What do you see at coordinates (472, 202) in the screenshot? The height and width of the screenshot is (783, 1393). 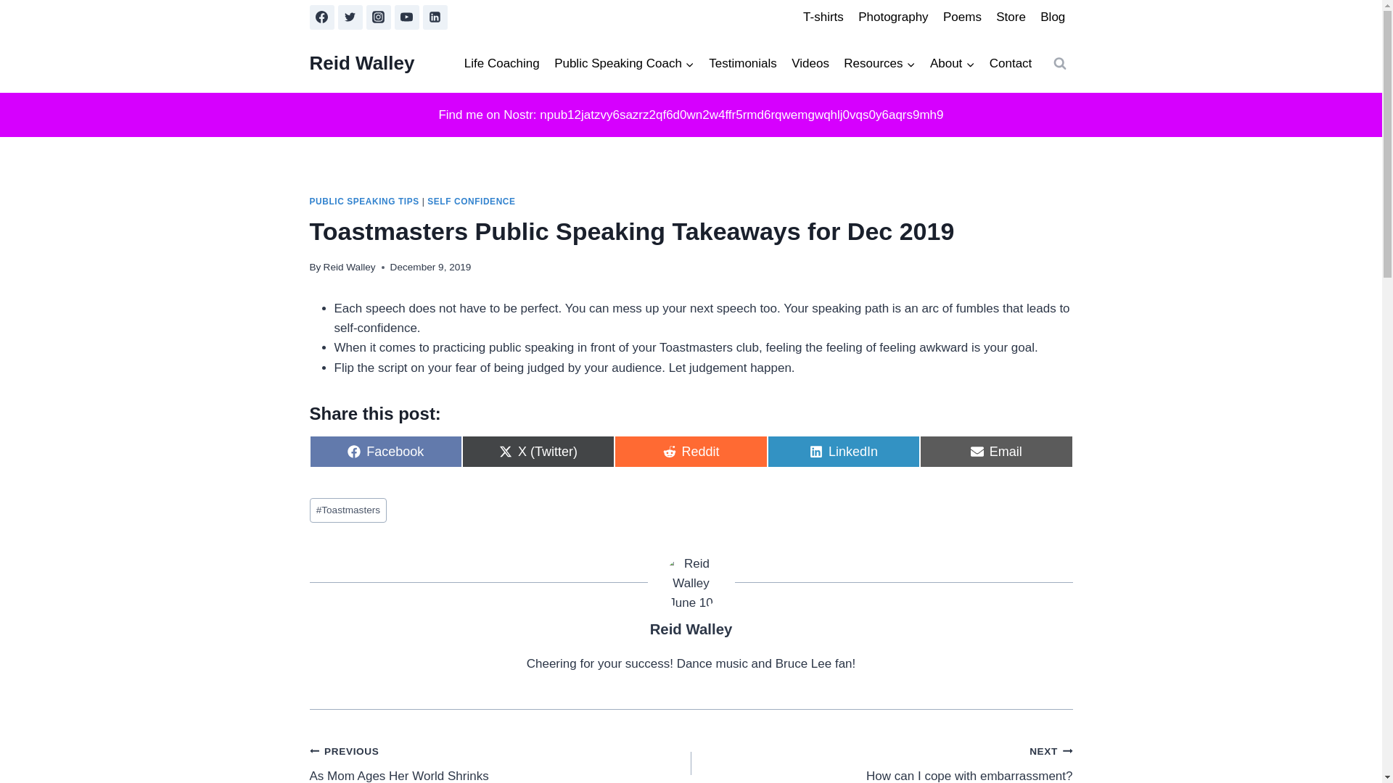 I see `SELF CONFIDENCE` at bounding box center [472, 202].